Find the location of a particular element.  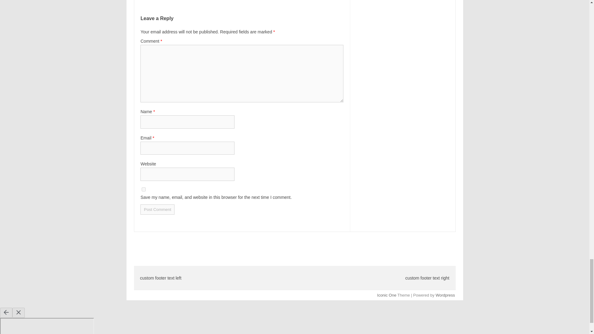

Wordpress is located at coordinates (445, 295).